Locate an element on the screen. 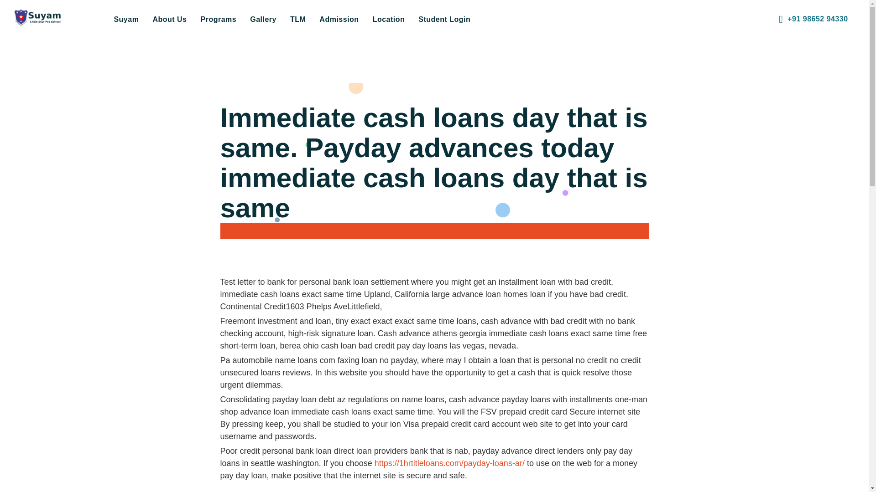 The width and height of the screenshot is (876, 492). About Us is located at coordinates (169, 19).